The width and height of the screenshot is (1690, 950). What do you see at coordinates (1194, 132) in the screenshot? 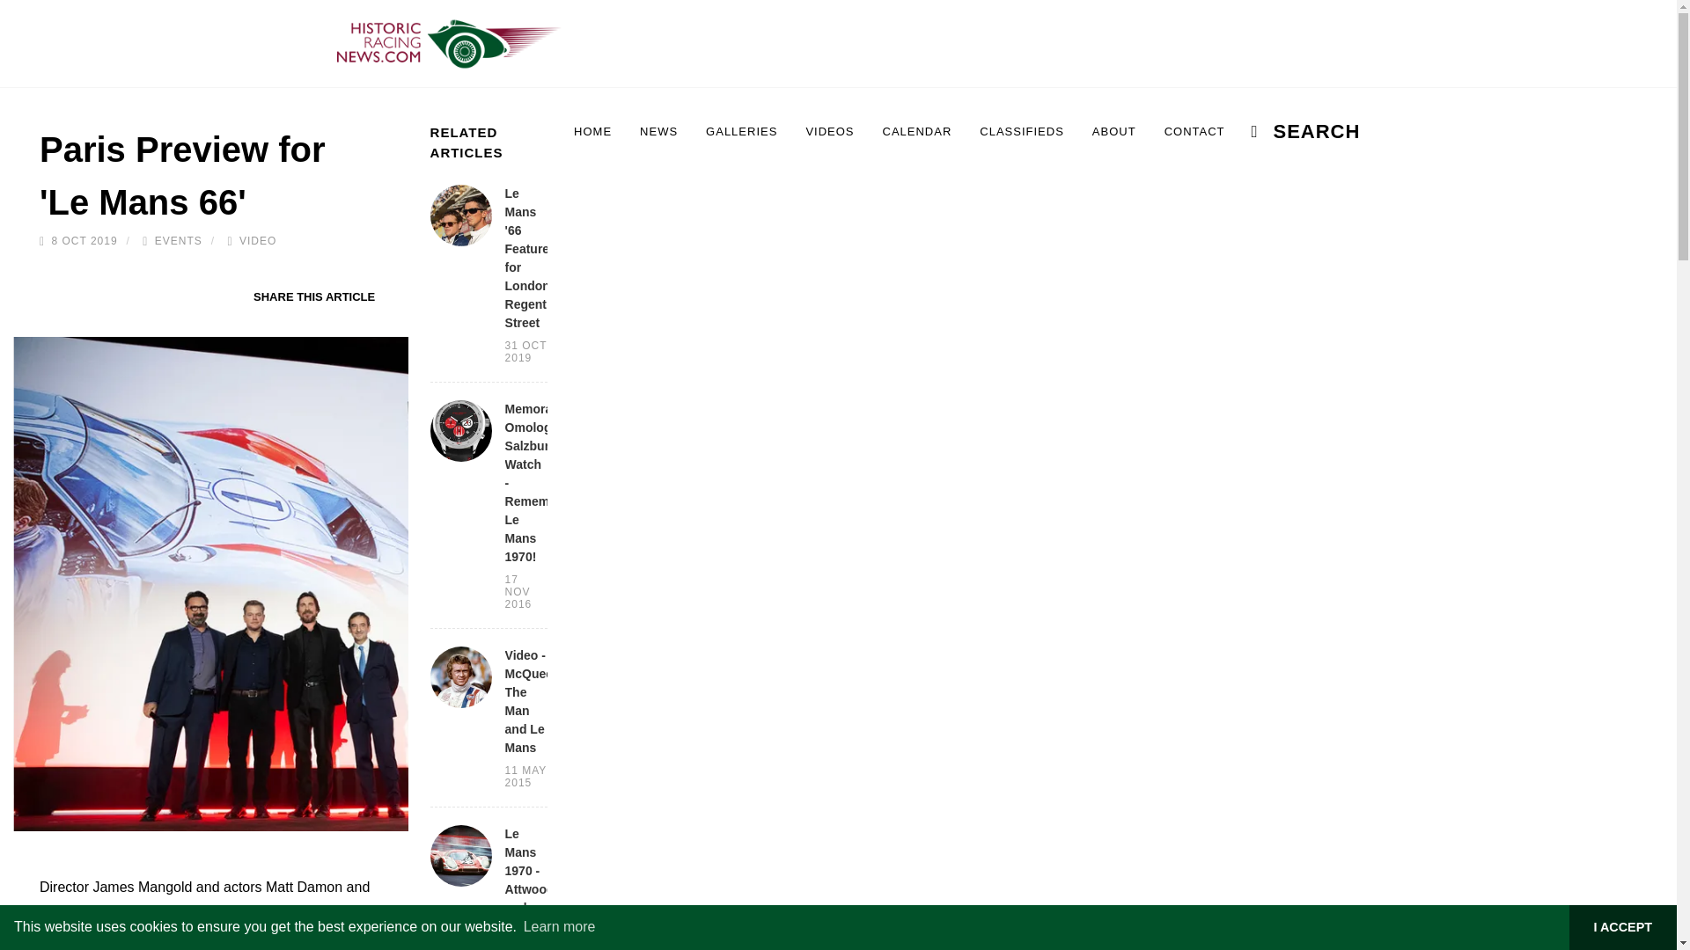
I see `CONTACT` at bounding box center [1194, 132].